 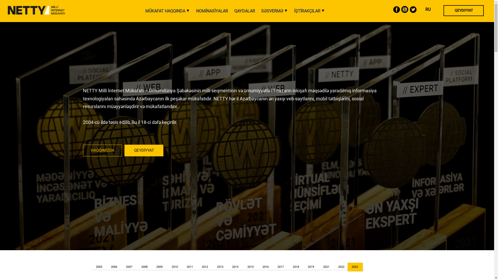 What do you see at coordinates (129, 267) in the screenshot?
I see `2007` at bounding box center [129, 267].